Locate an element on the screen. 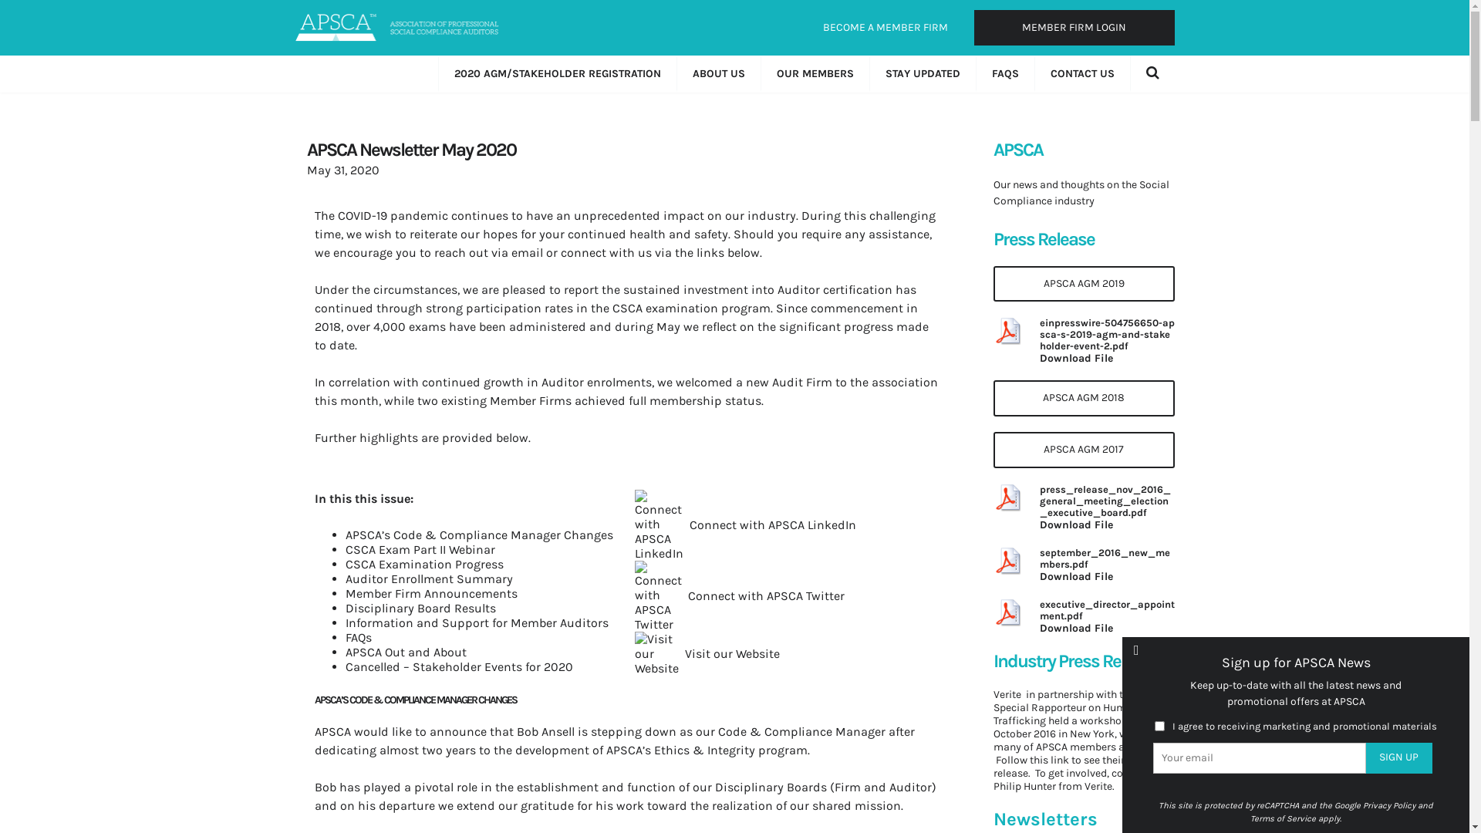  APSCA AGM 2017 is located at coordinates (1085, 450).